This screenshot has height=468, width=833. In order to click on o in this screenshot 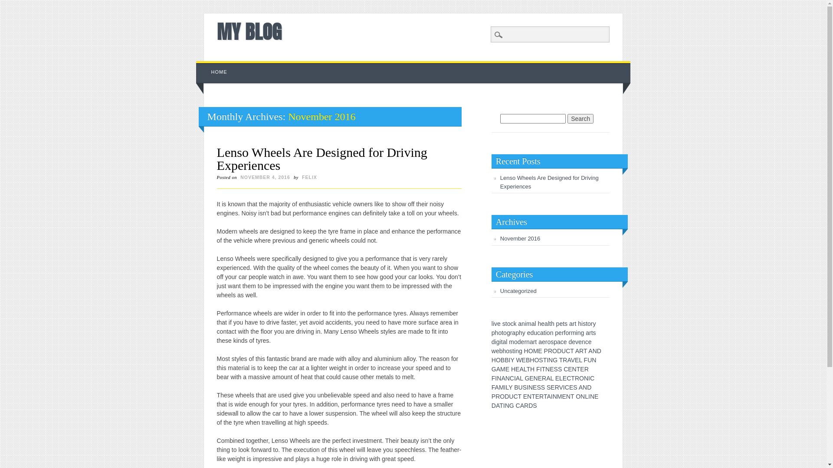, I will do `click(509, 324)`.